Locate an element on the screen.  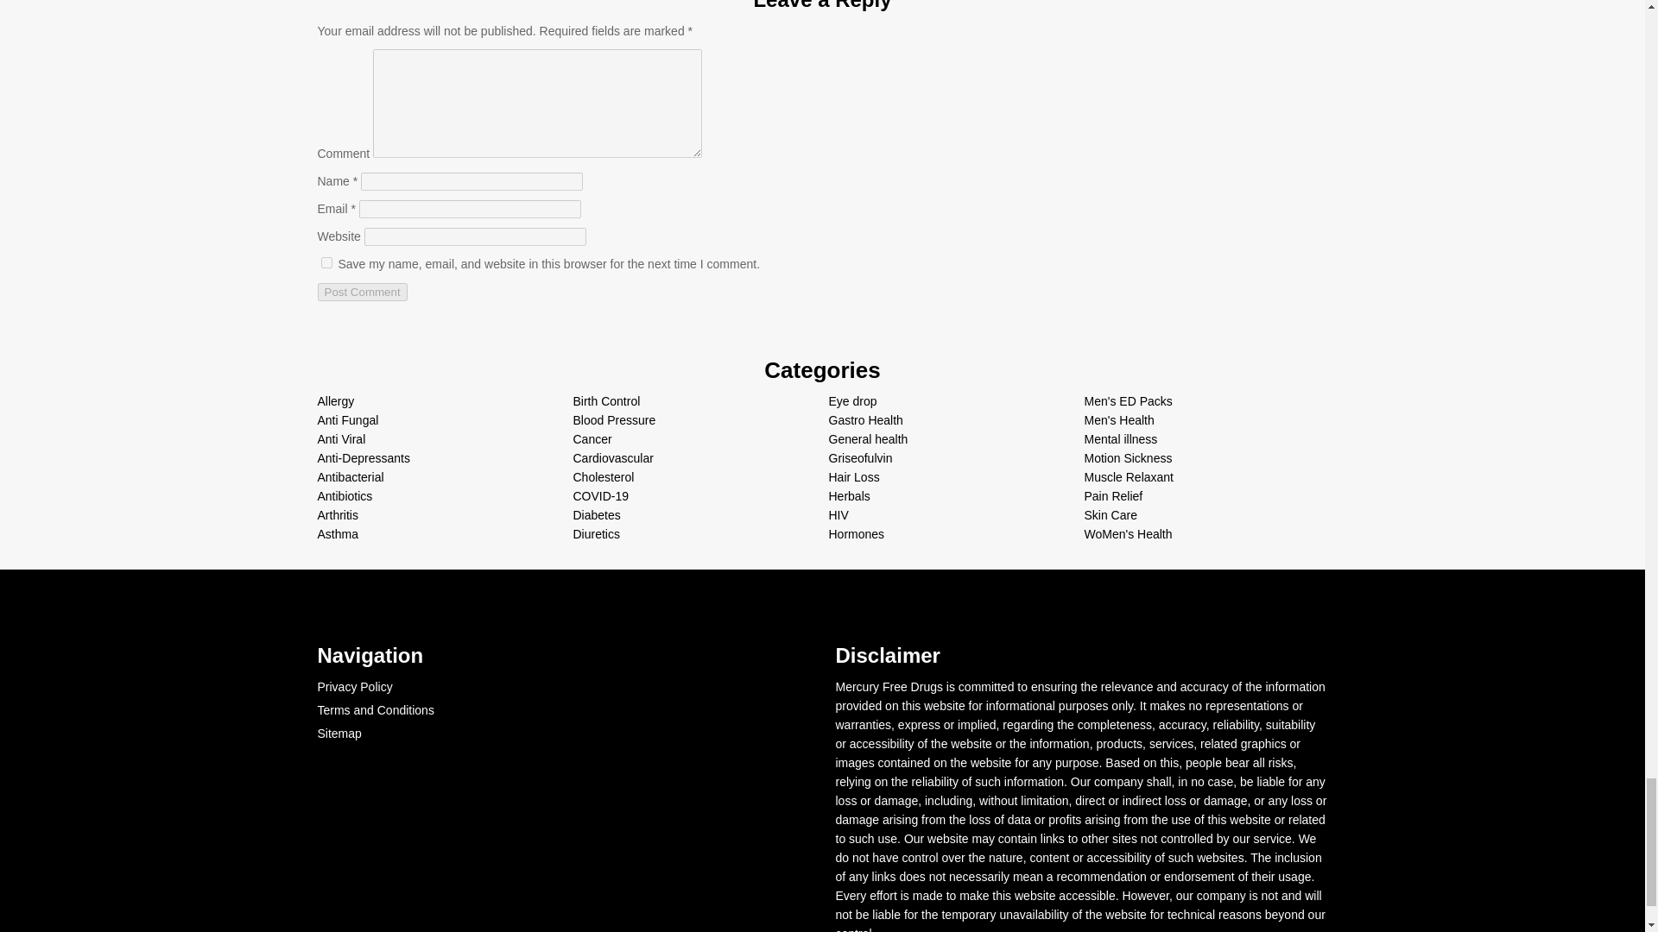
Eye drop is located at coordinates (853, 400).